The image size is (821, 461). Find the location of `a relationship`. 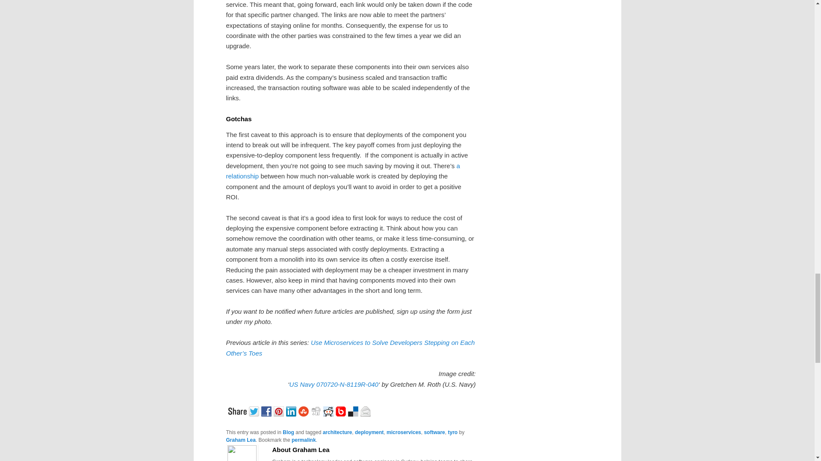

a relationship is located at coordinates (343, 171).